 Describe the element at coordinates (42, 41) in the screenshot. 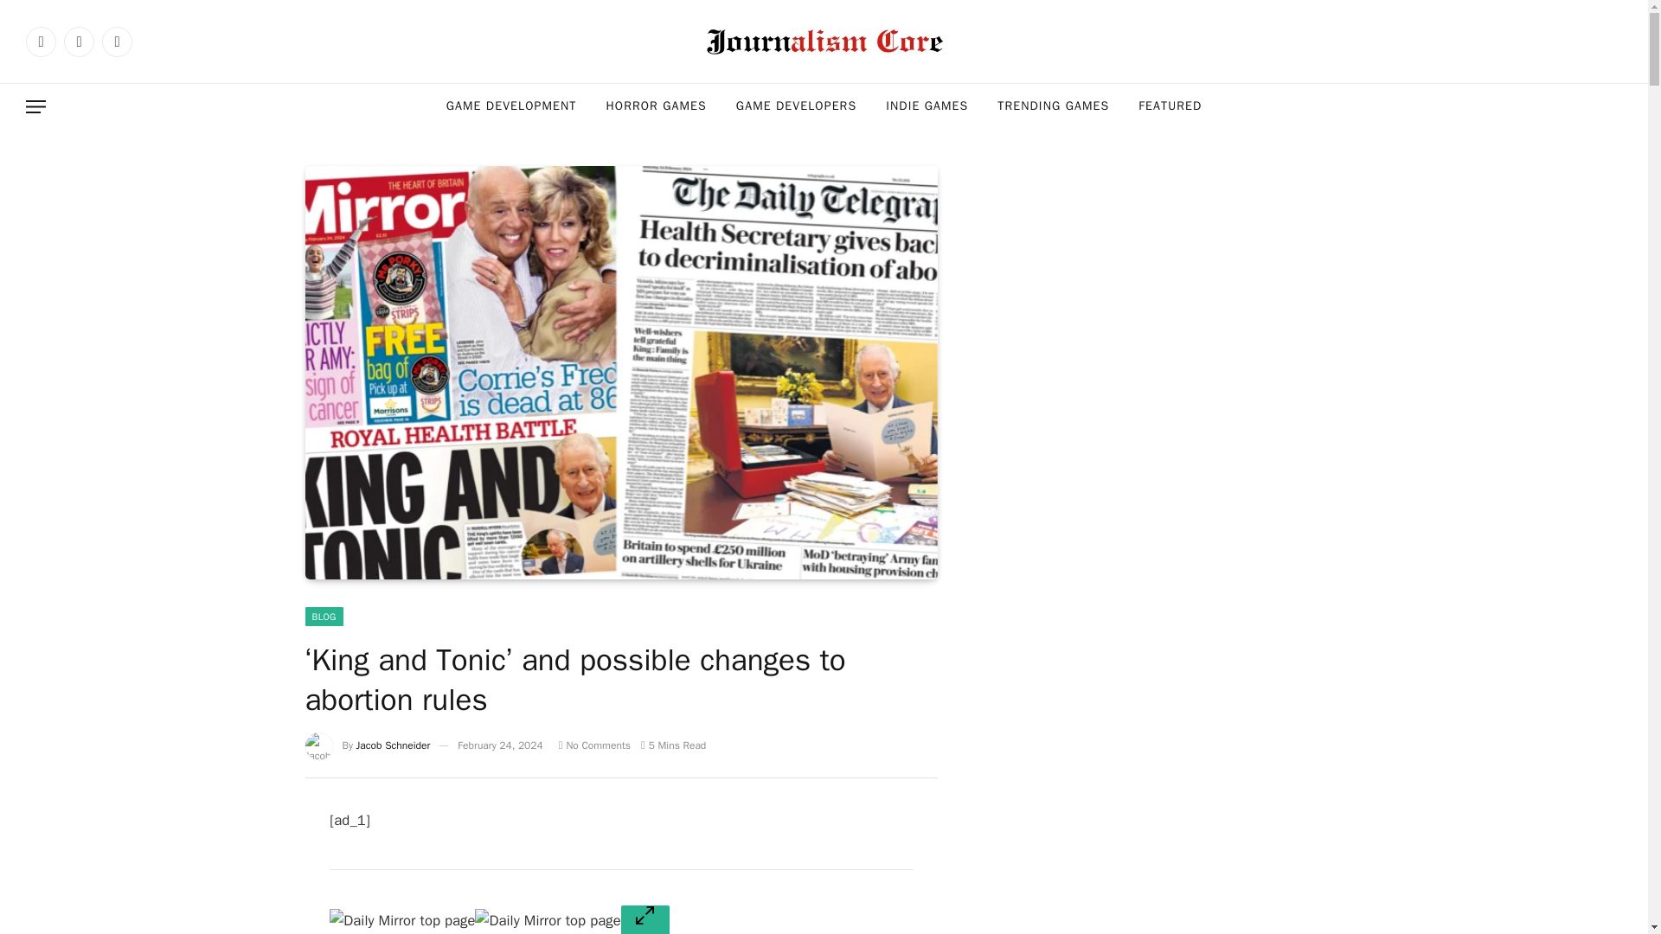

I see `Facebook` at that location.